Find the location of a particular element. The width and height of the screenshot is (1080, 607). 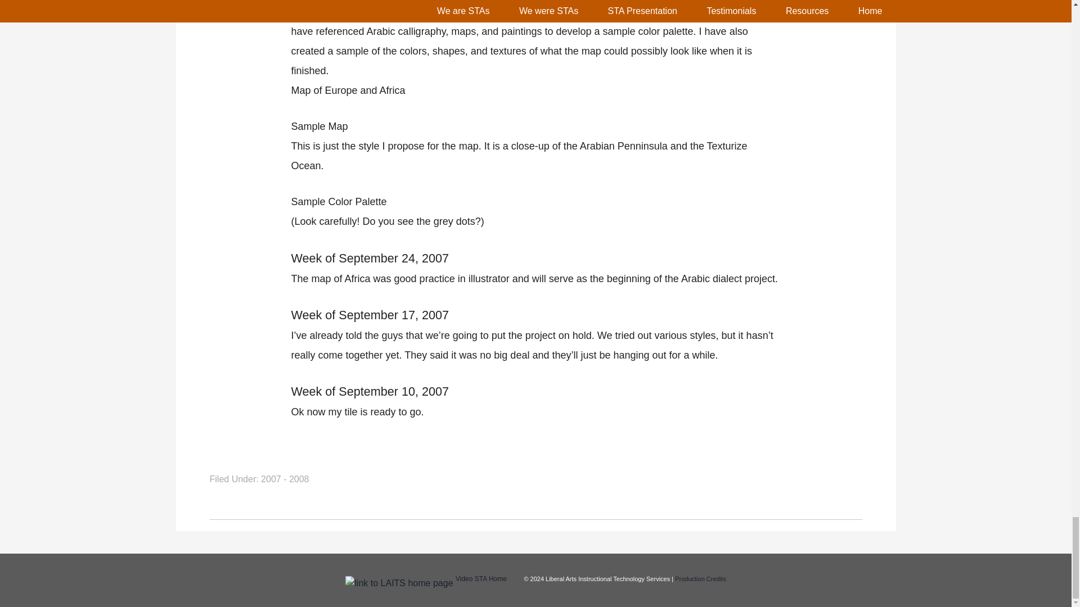

Production Credits is located at coordinates (700, 578).